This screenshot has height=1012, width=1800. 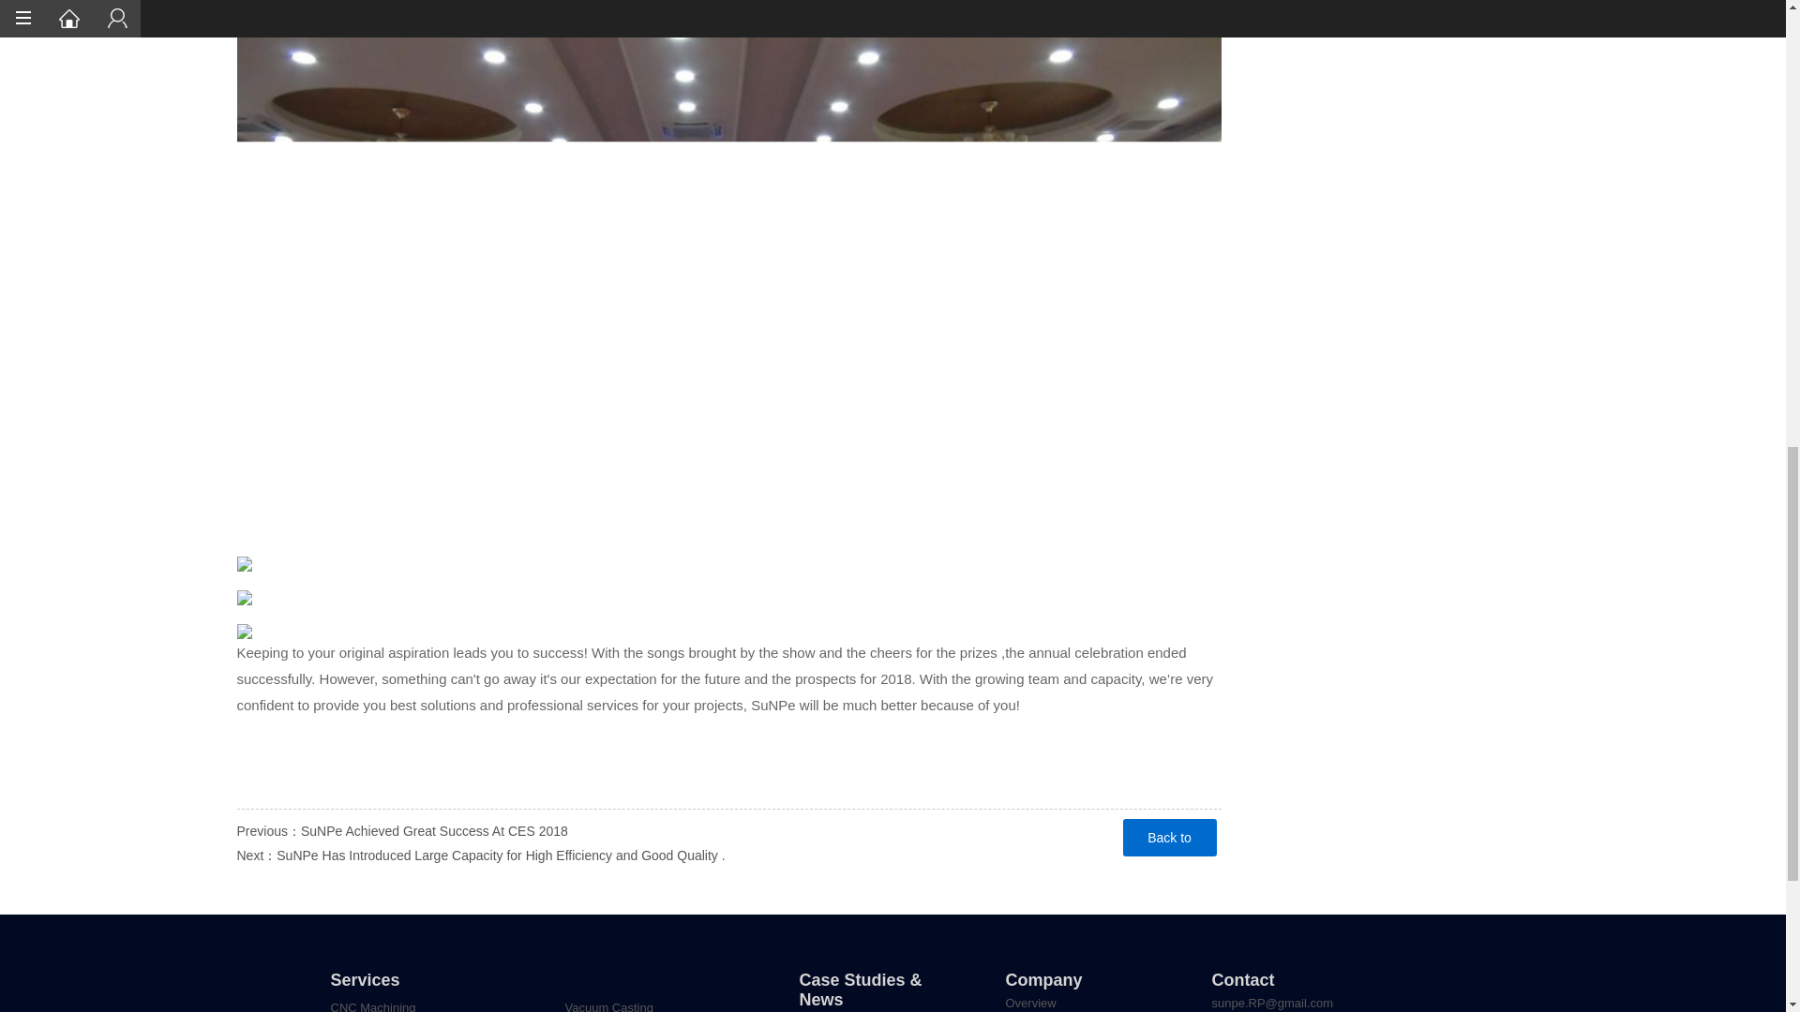 I want to click on Case Studies, so click(x=877, y=1010).